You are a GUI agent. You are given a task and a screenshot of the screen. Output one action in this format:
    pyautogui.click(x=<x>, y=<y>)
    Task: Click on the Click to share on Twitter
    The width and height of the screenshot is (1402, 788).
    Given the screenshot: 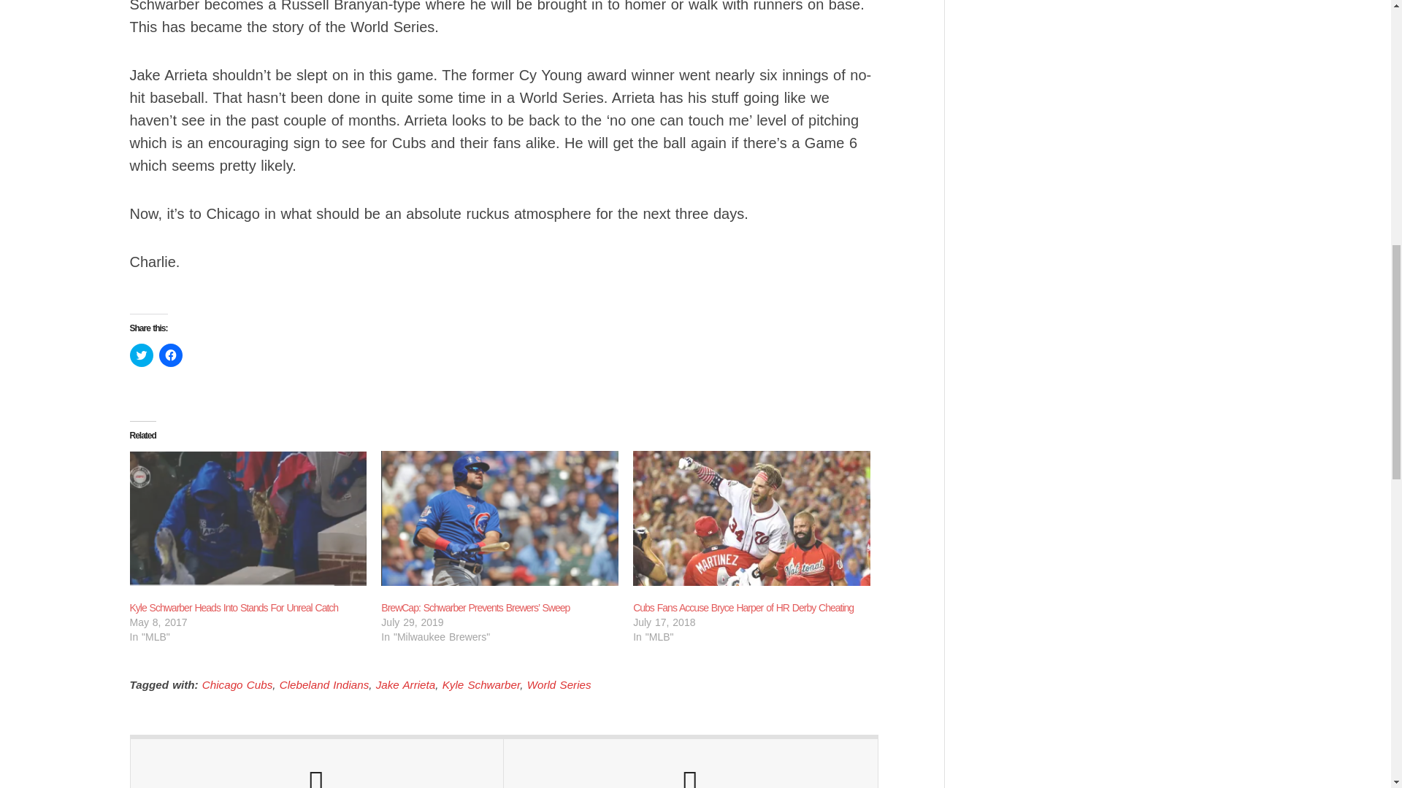 What is the action you would take?
    pyautogui.click(x=142, y=355)
    